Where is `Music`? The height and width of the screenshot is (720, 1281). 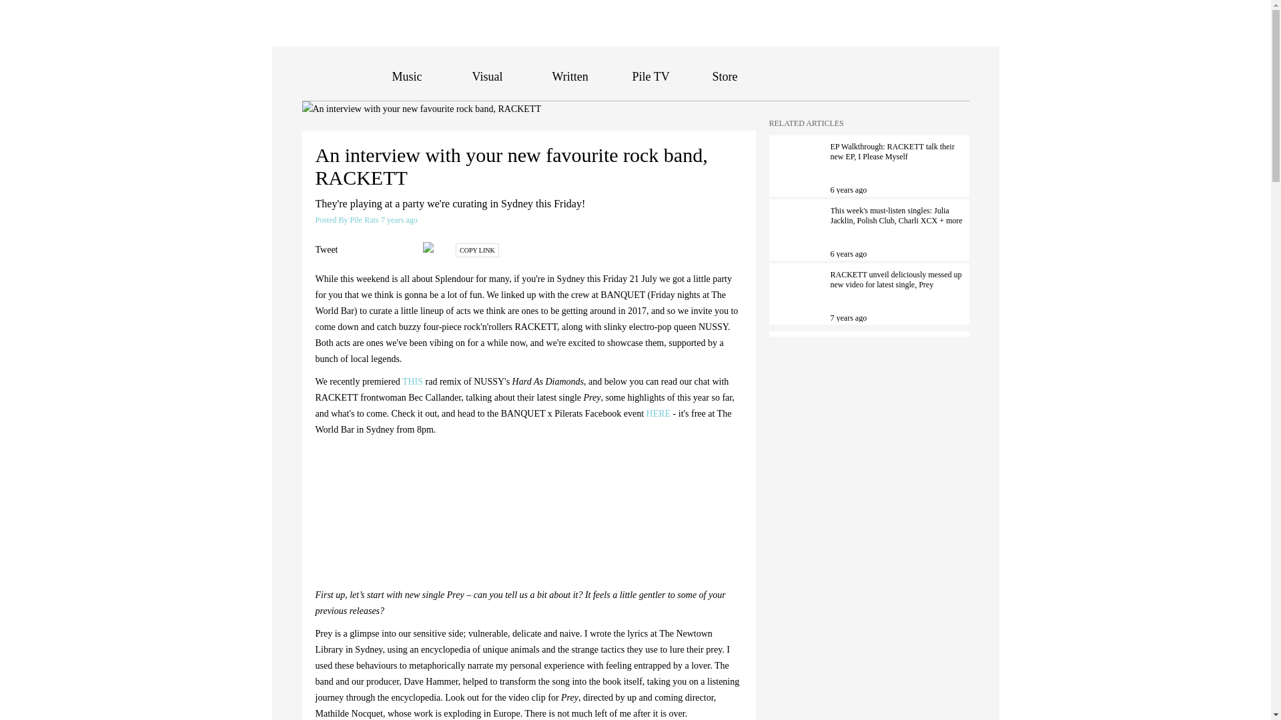
Music is located at coordinates (407, 76).